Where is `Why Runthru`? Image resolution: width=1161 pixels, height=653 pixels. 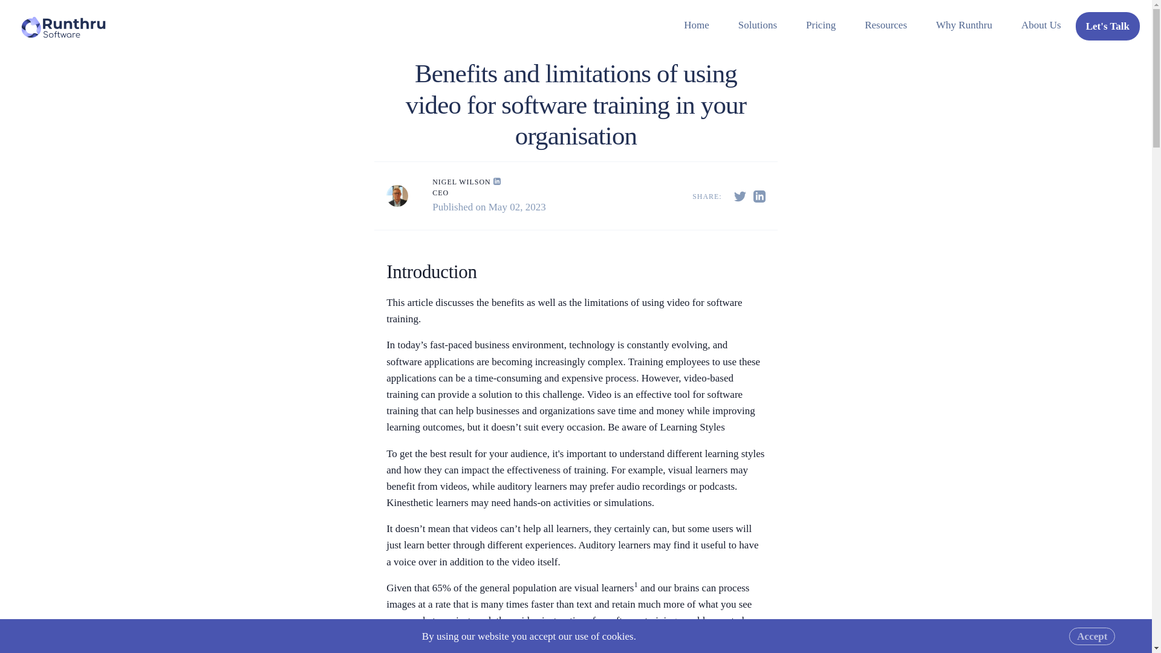
Why Runthru is located at coordinates (964, 25).